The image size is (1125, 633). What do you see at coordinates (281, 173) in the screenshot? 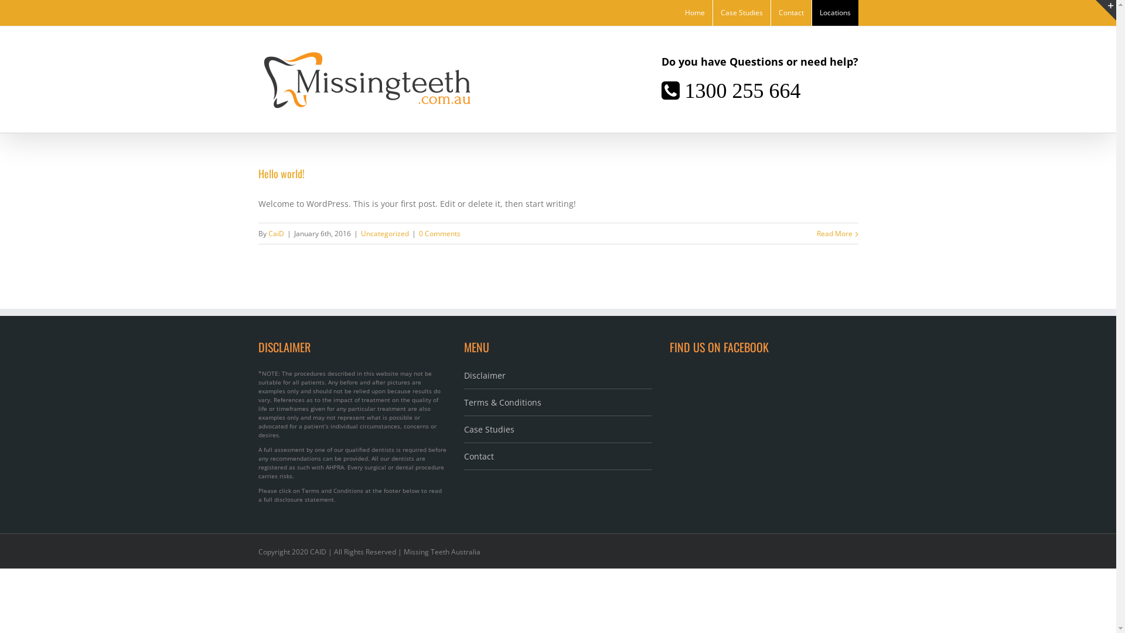
I see `Hello world!` at bounding box center [281, 173].